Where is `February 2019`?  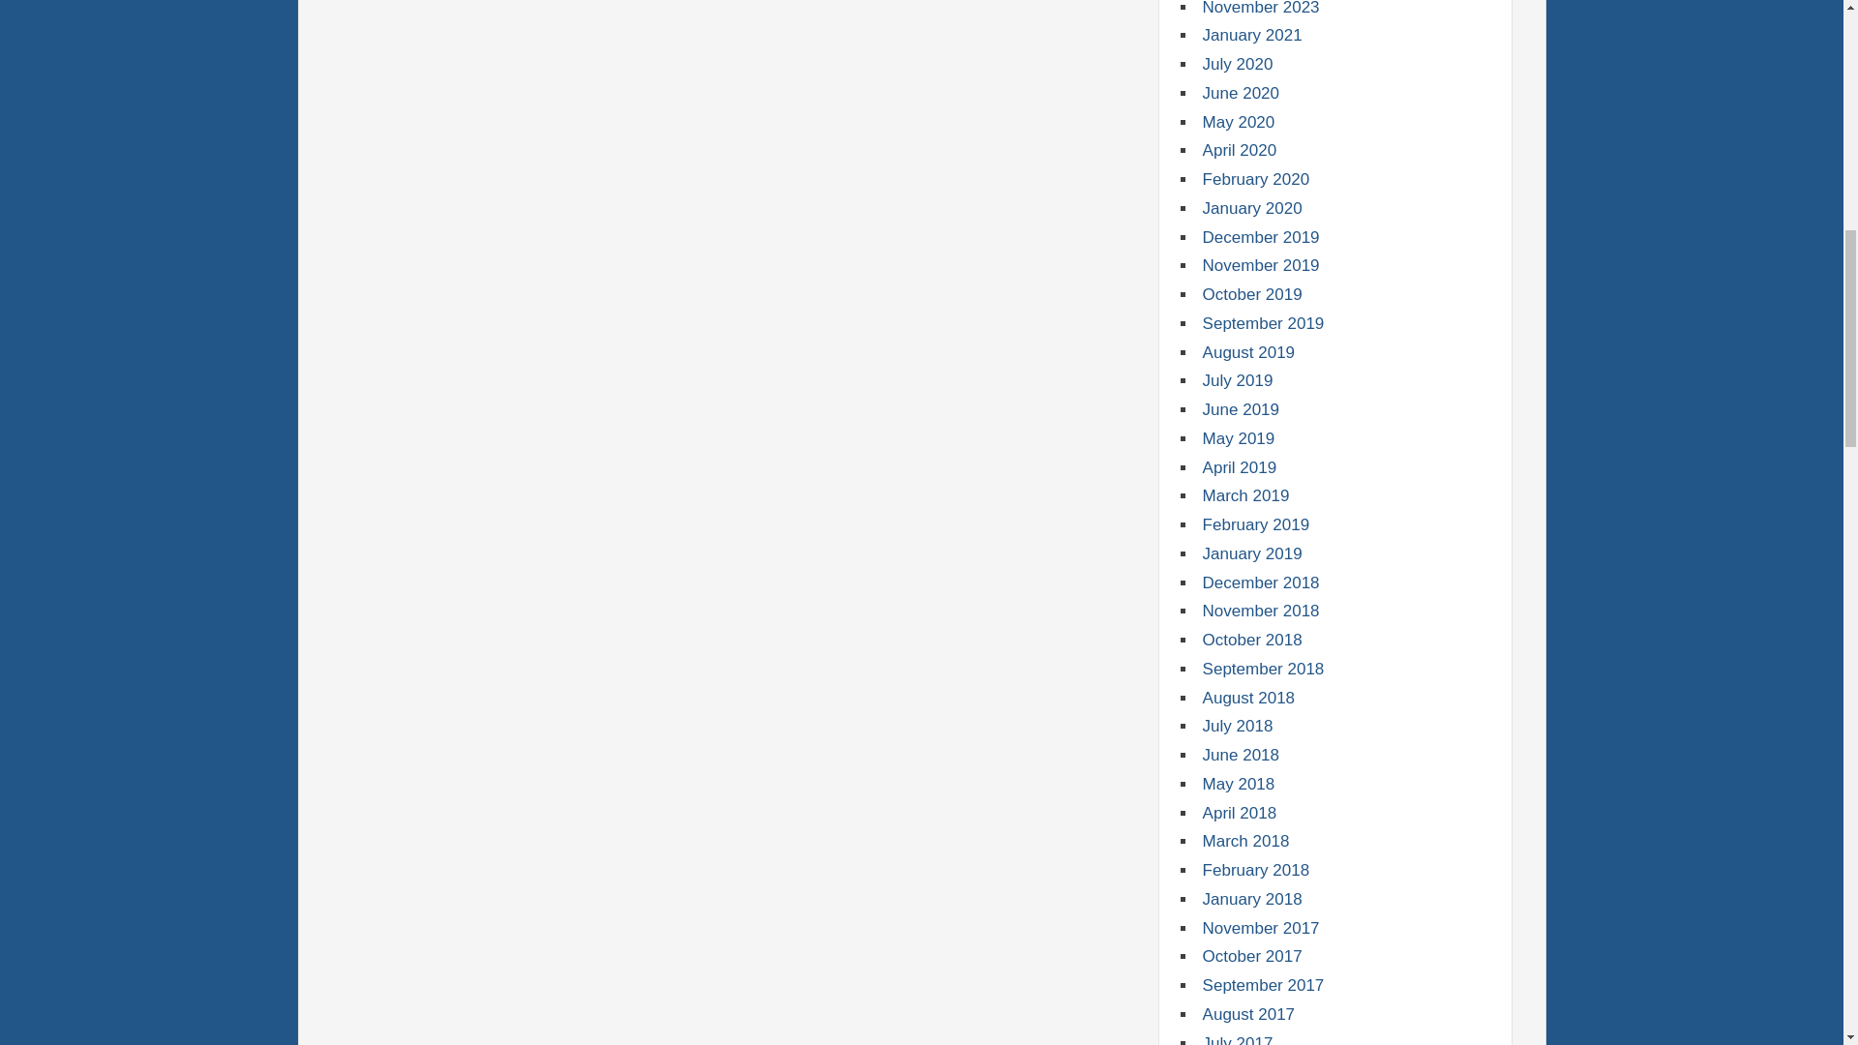
February 2019 is located at coordinates (1256, 524).